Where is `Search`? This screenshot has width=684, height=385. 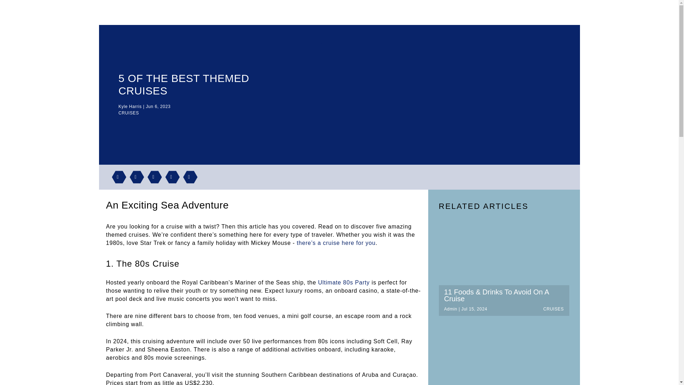
Search is located at coordinates (547, 12).